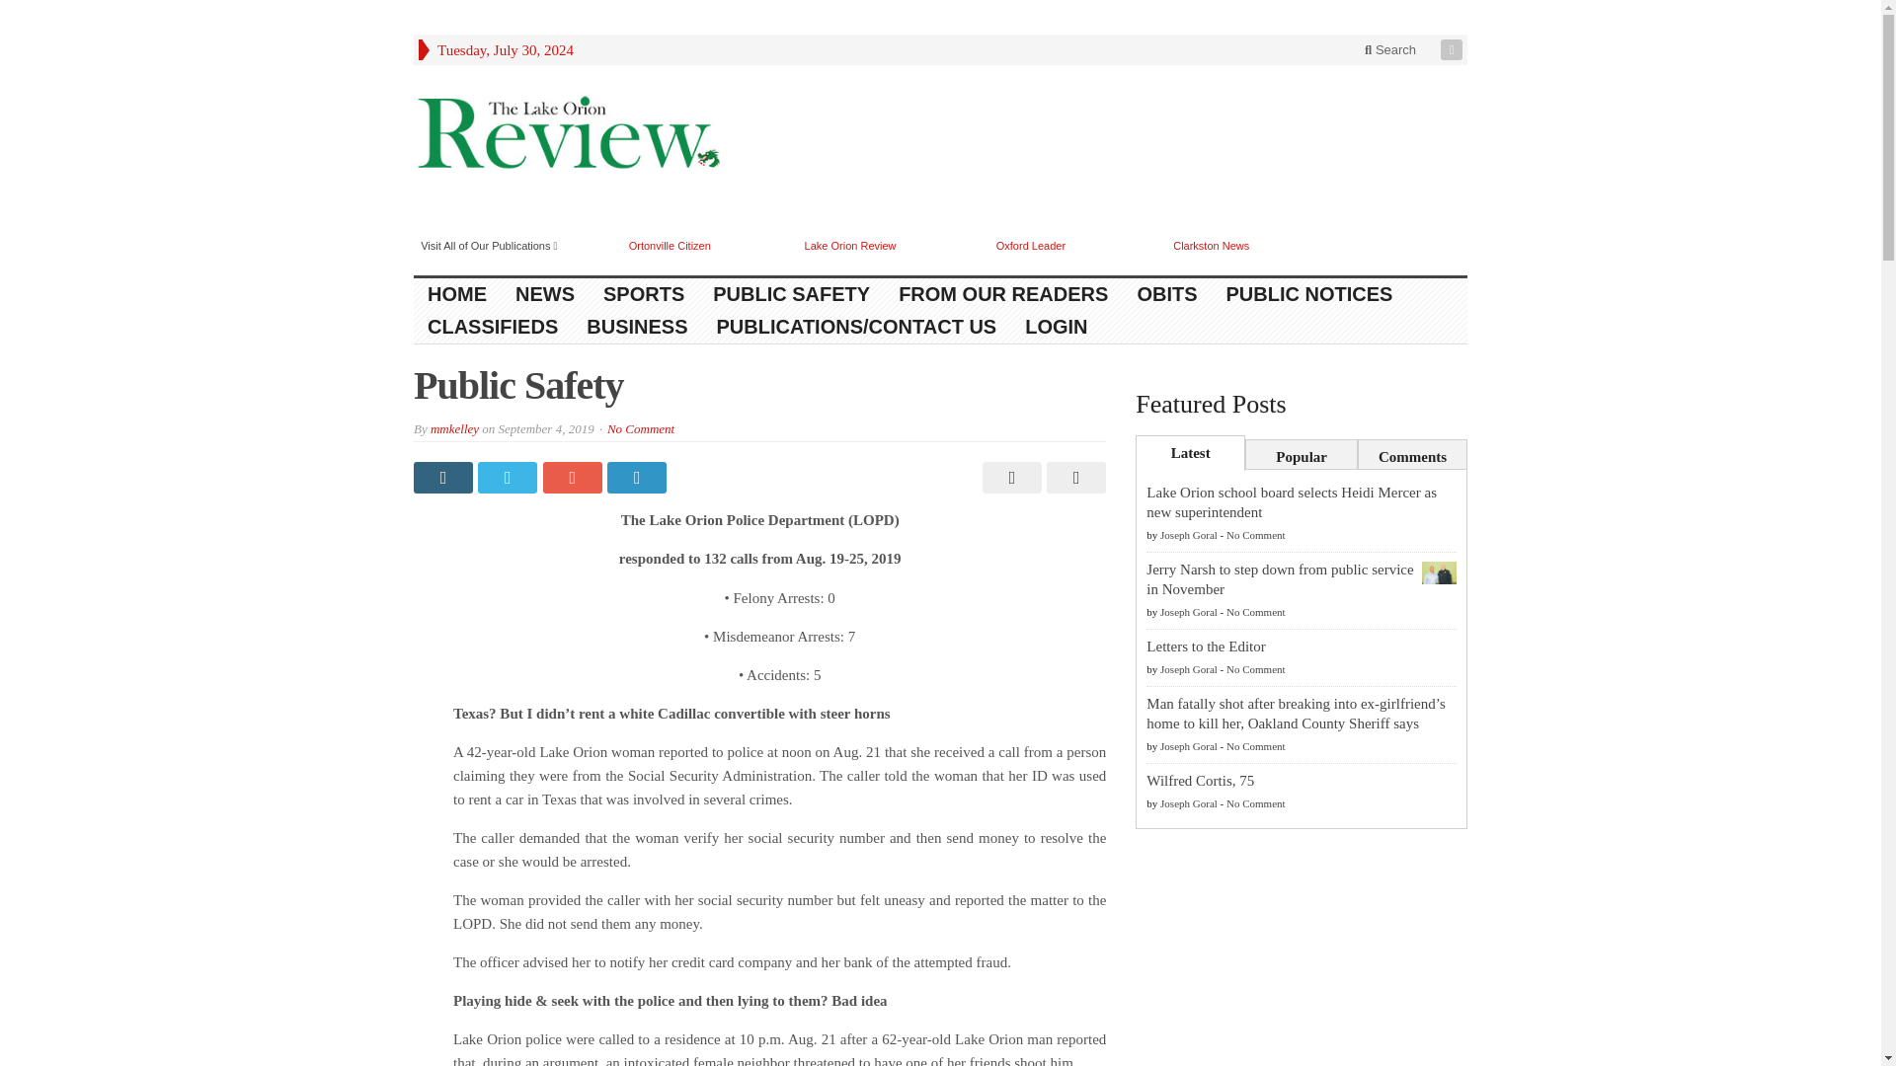  Describe the element at coordinates (1454, 49) in the screenshot. I see `Site feed` at that location.